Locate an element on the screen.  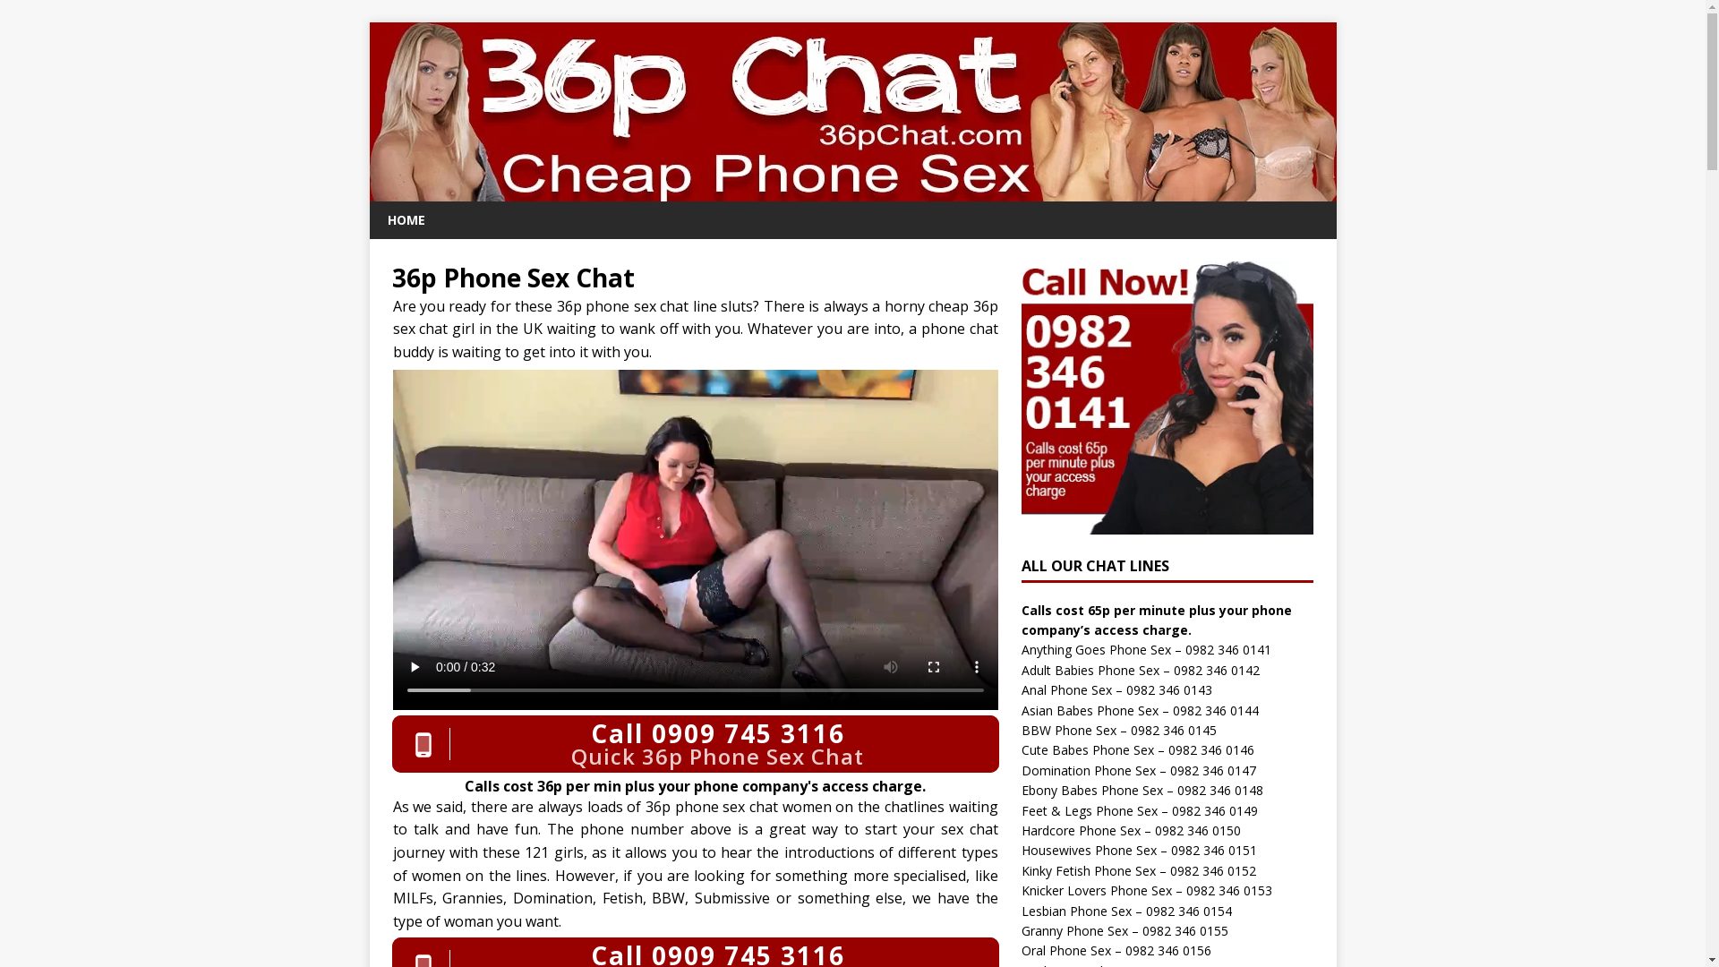
Call 0909 745 3116
Quick 36p Phone Sex Chat is located at coordinates (696, 744).